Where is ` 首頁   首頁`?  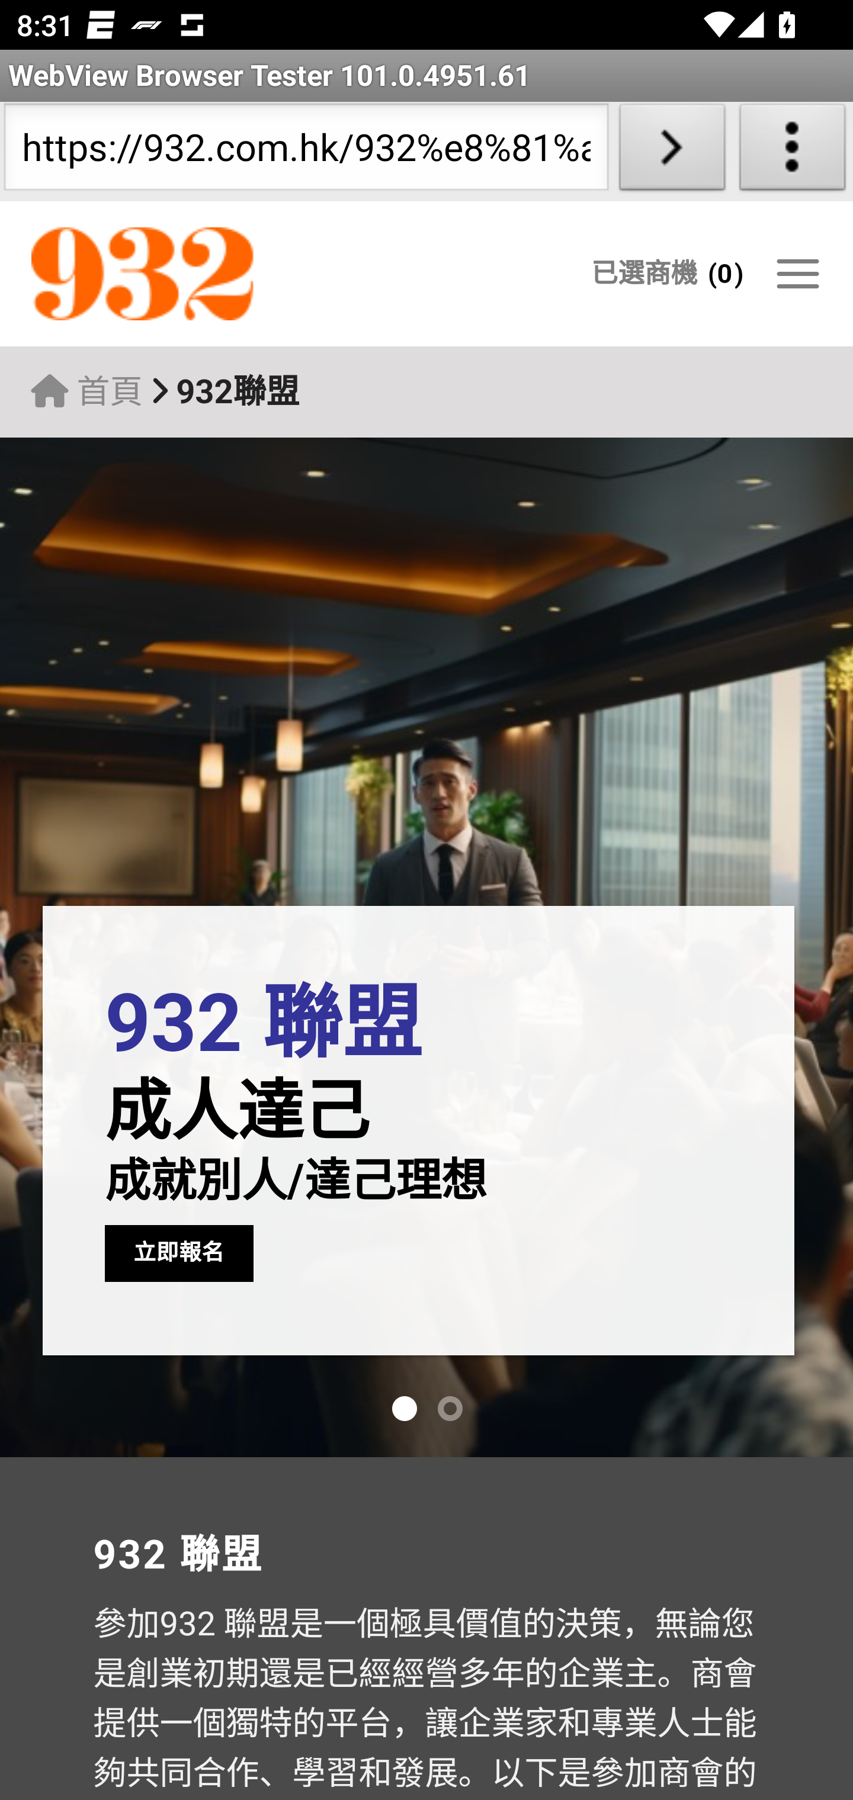  首頁   首頁 is located at coordinates (86, 391).